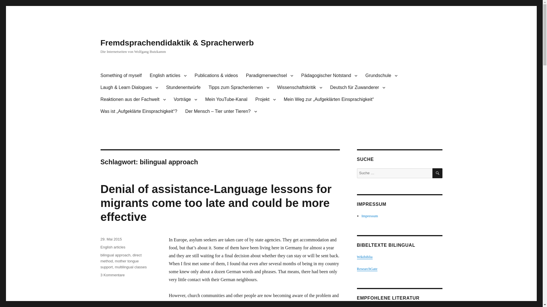 Image resolution: width=547 pixels, height=307 pixels. I want to click on Grundschule, so click(381, 76).